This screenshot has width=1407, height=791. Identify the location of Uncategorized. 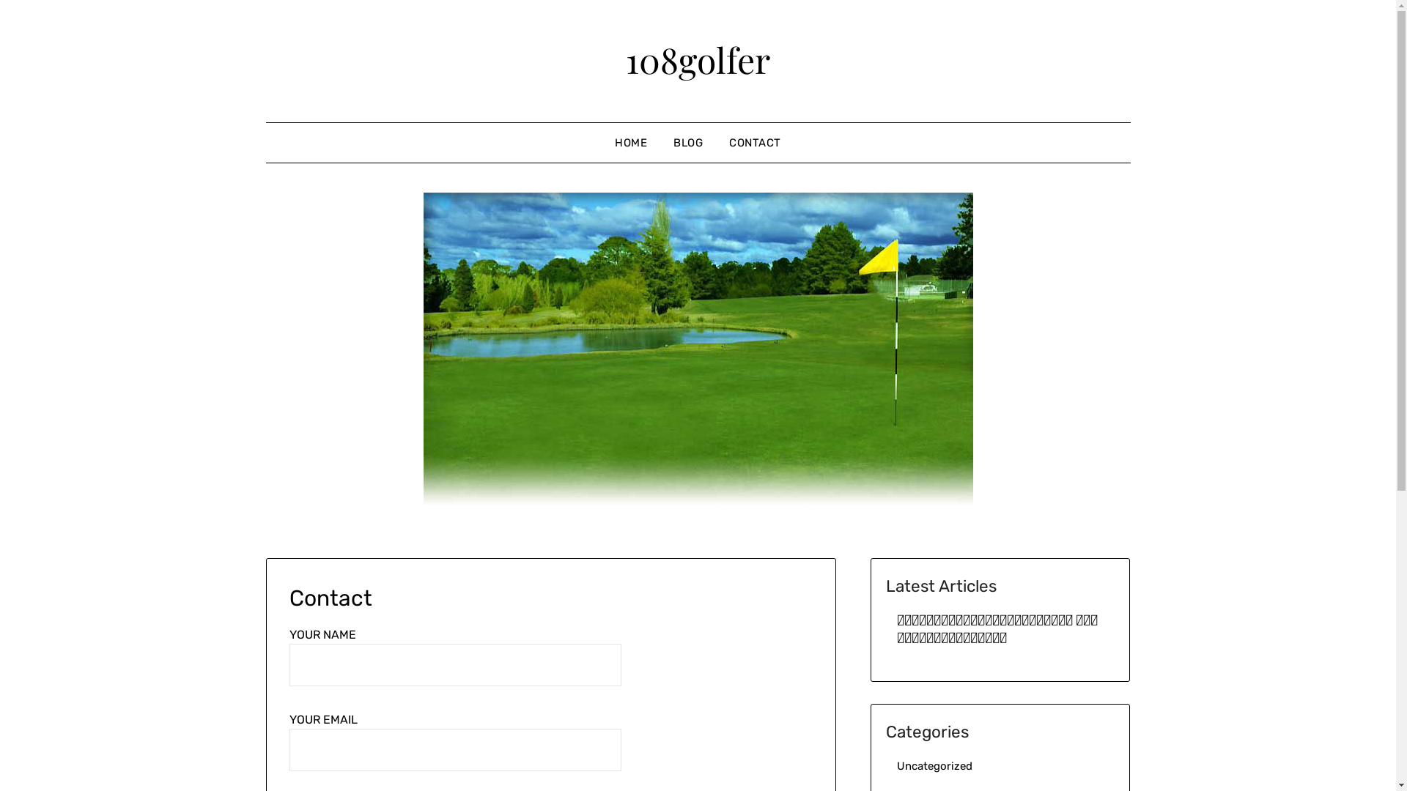
(935, 765).